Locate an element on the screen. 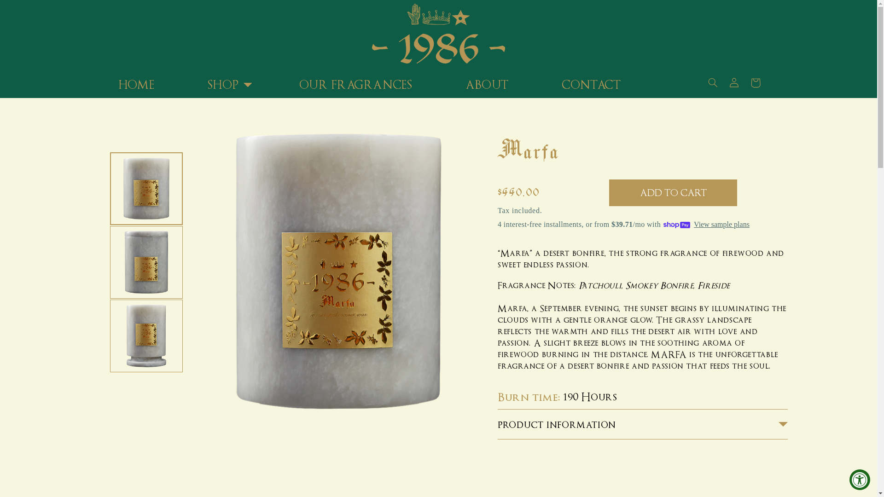 The width and height of the screenshot is (884, 497). Log in is located at coordinates (734, 83).